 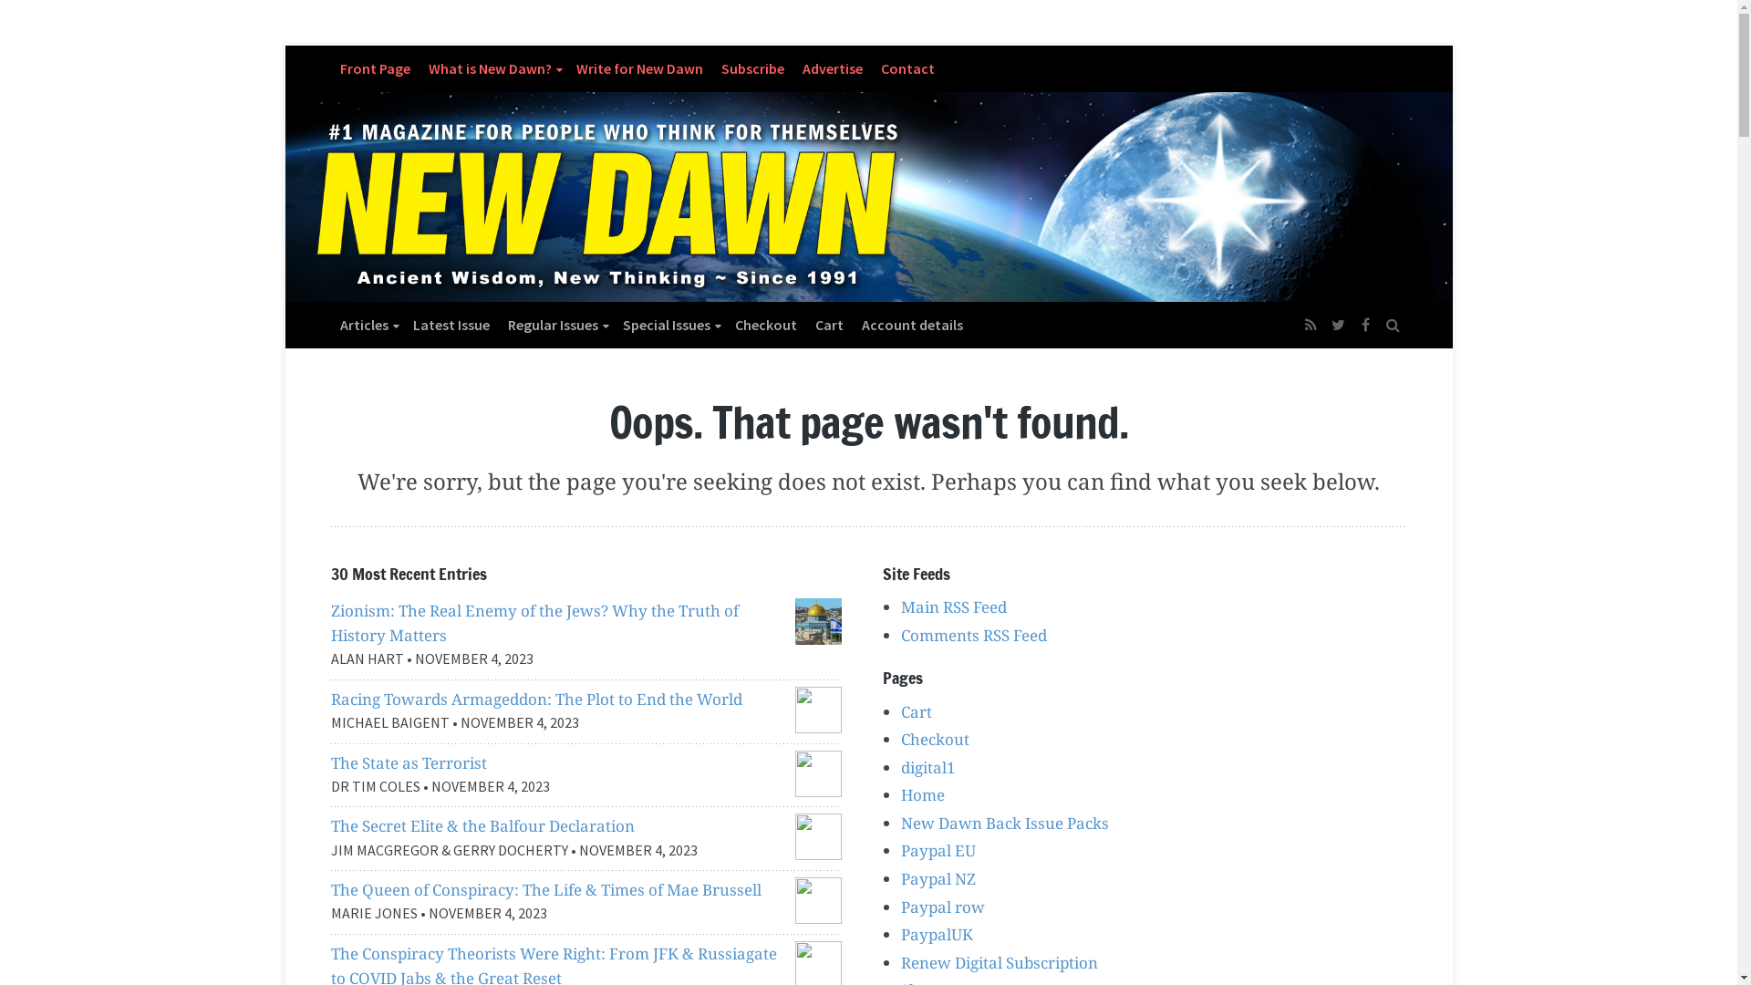 I want to click on Racing Towards Armageddon: The Plot to End the World, so click(x=536, y=699).